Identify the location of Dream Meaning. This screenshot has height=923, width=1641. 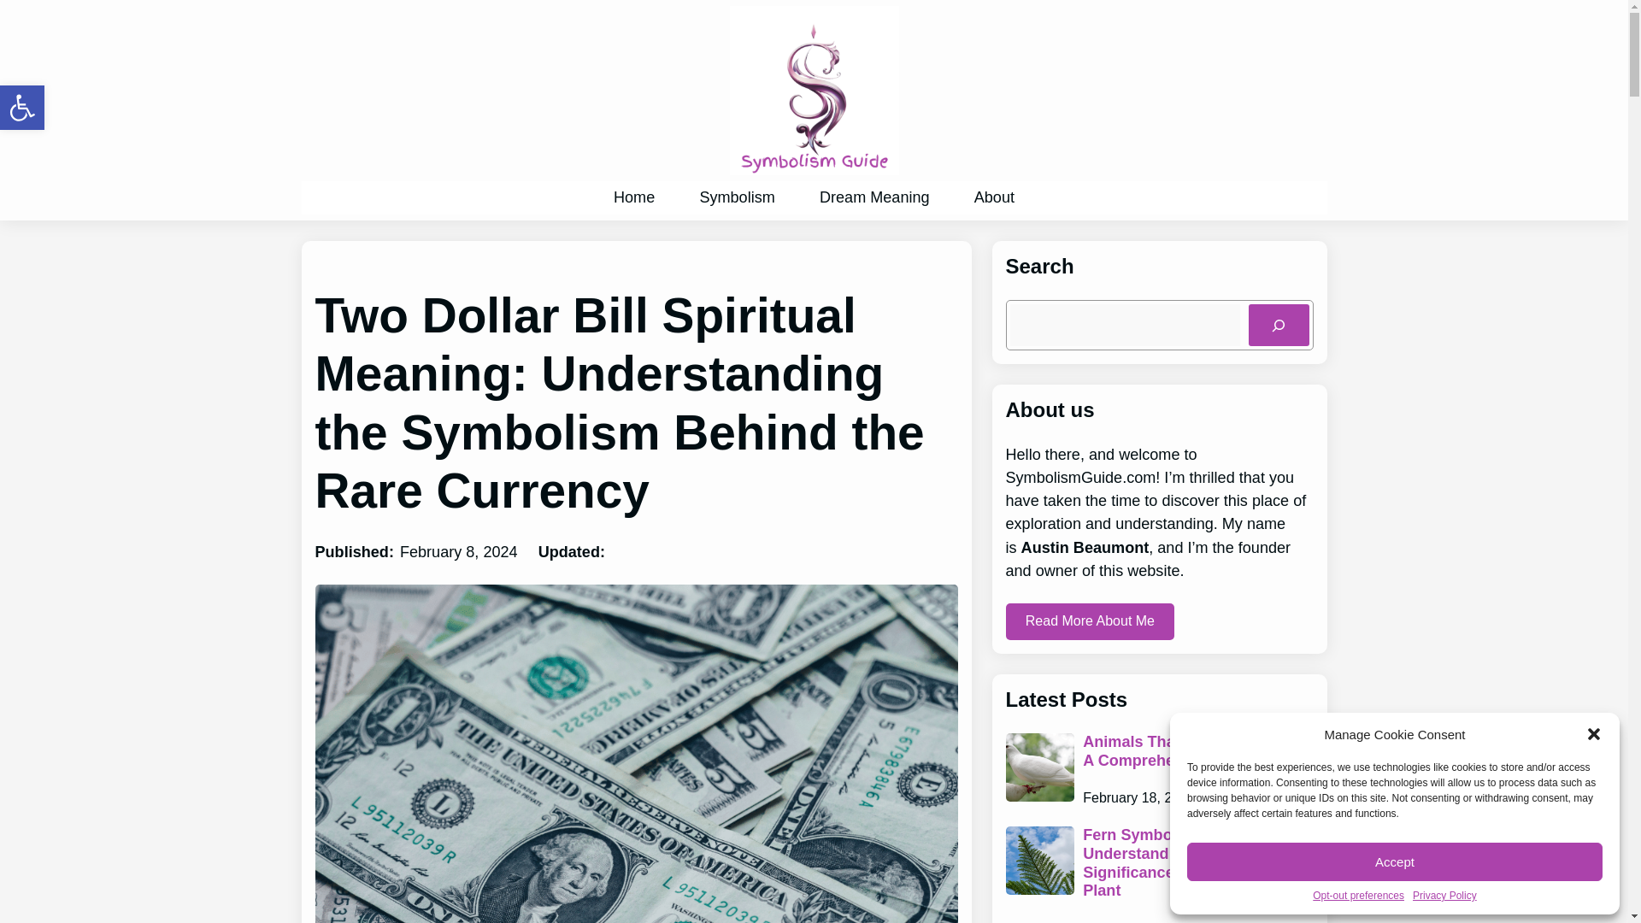
(22, 108).